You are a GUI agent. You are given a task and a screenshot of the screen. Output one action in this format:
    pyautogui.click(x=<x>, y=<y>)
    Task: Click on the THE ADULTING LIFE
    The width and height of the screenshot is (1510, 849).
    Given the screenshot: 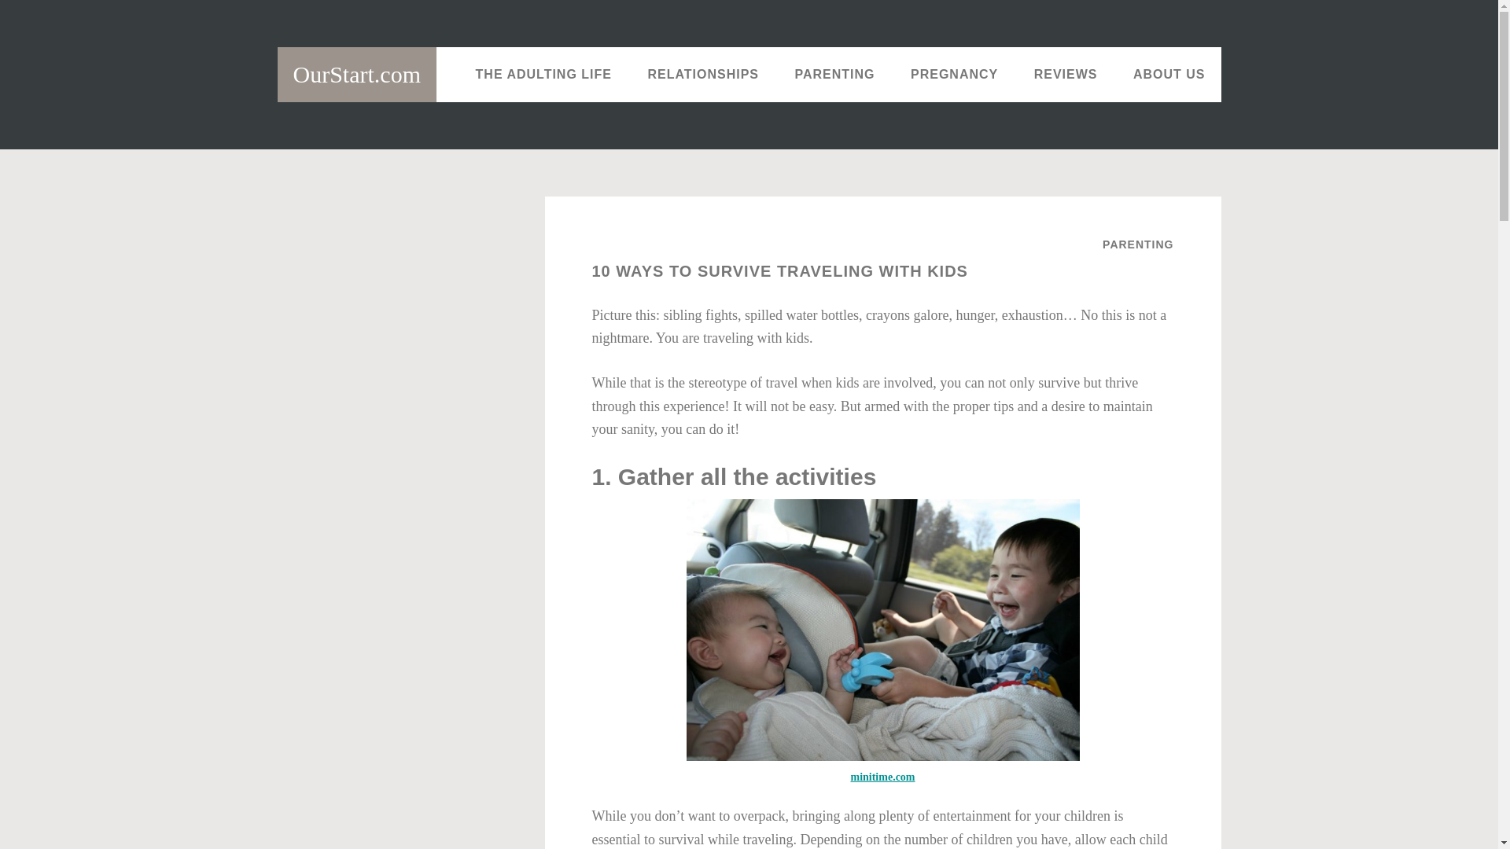 What is the action you would take?
    pyautogui.click(x=544, y=74)
    